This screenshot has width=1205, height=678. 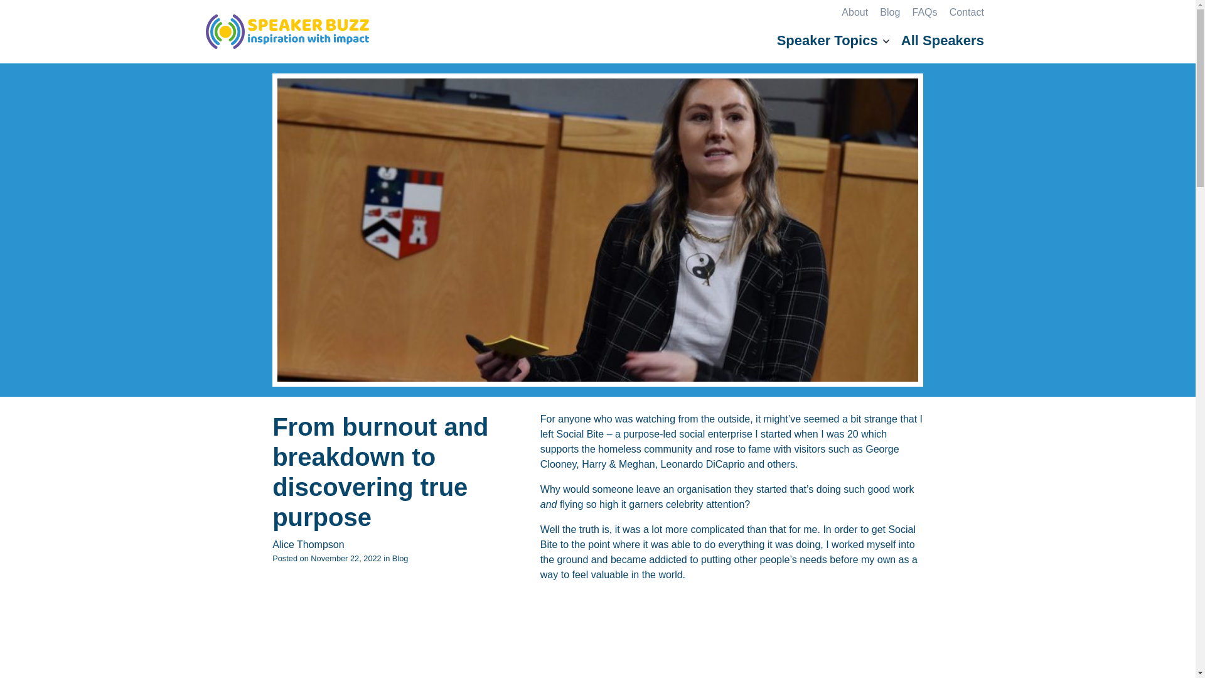 I want to click on Blog, so click(x=890, y=12).